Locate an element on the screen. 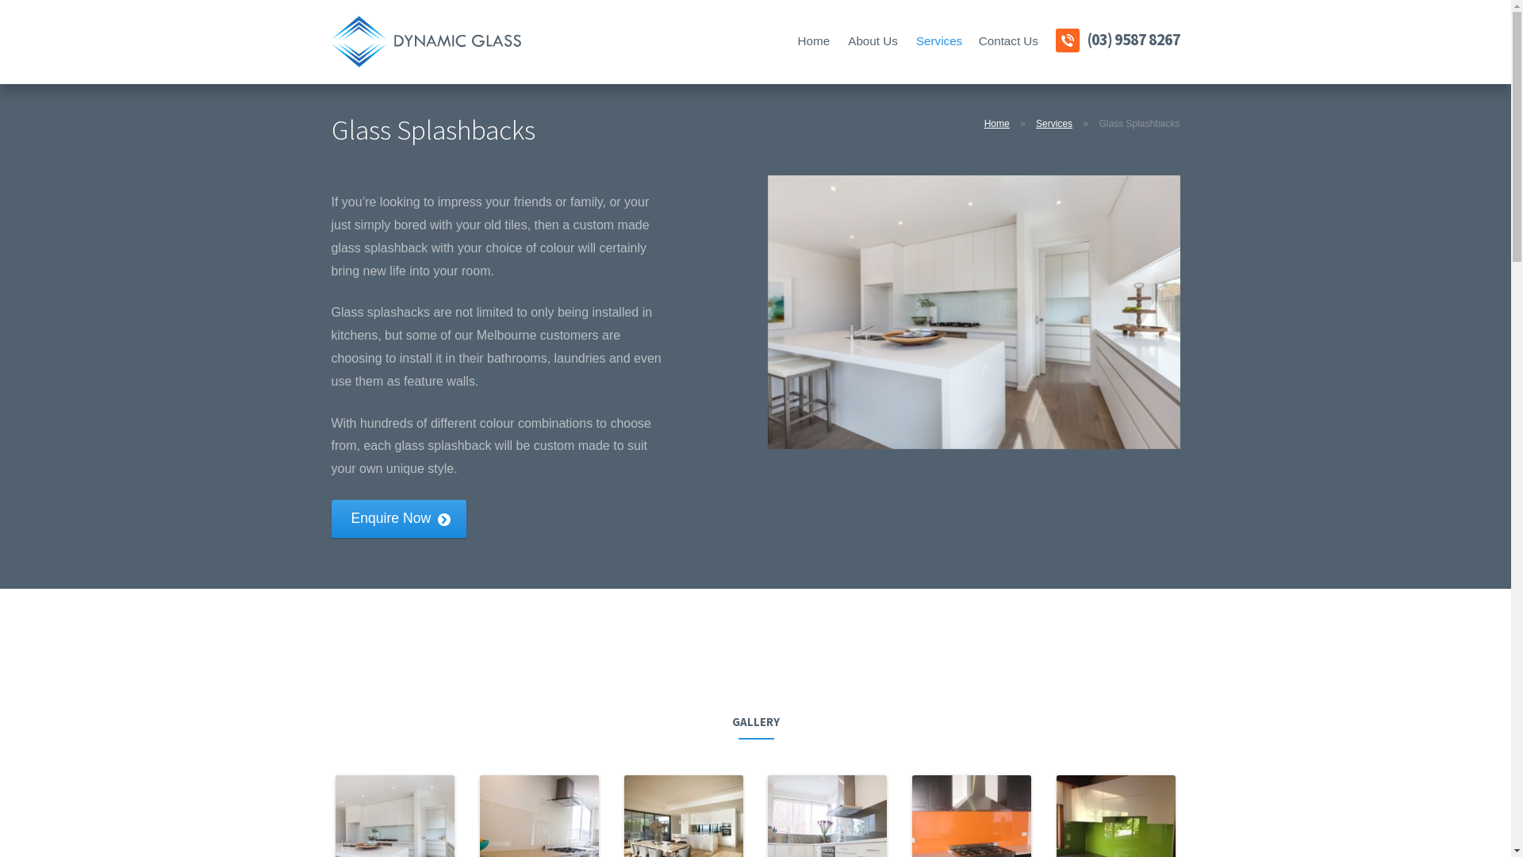 The height and width of the screenshot is (857, 1523). Contact Us is located at coordinates (1008, 40).